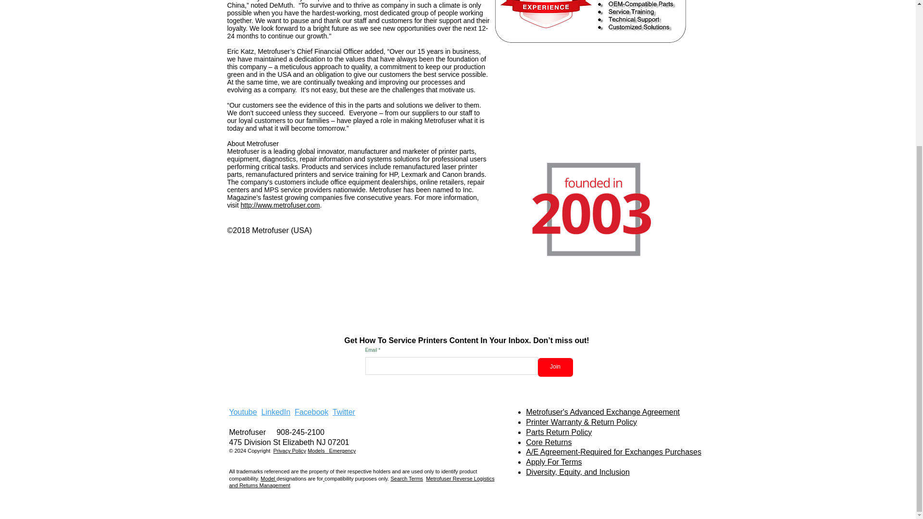 This screenshot has height=519, width=923. What do you see at coordinates (276, 412) in the screenshot?
I see `LinkedIn` at bounding box center [276, 412].